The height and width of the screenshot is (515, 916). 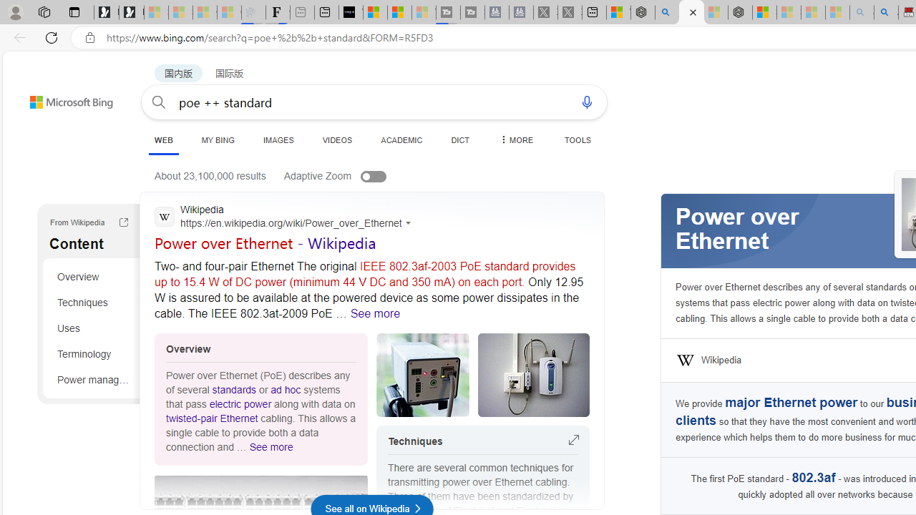 I want to click on ad hoc, so click(x=286, y=389).